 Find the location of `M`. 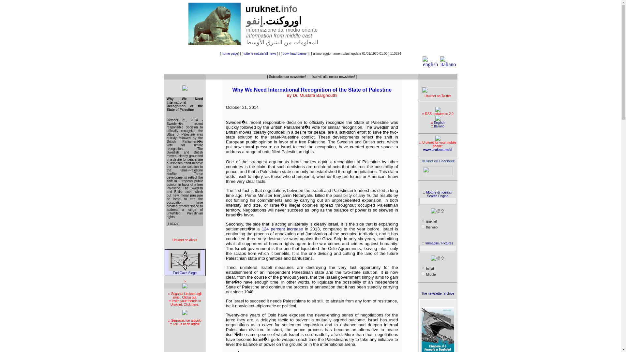

M is located at coordinates (423, 273).